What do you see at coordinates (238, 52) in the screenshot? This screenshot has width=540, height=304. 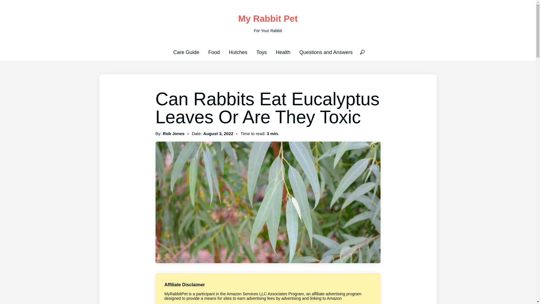 I see `Hutches` at bounding box center [238, 52].